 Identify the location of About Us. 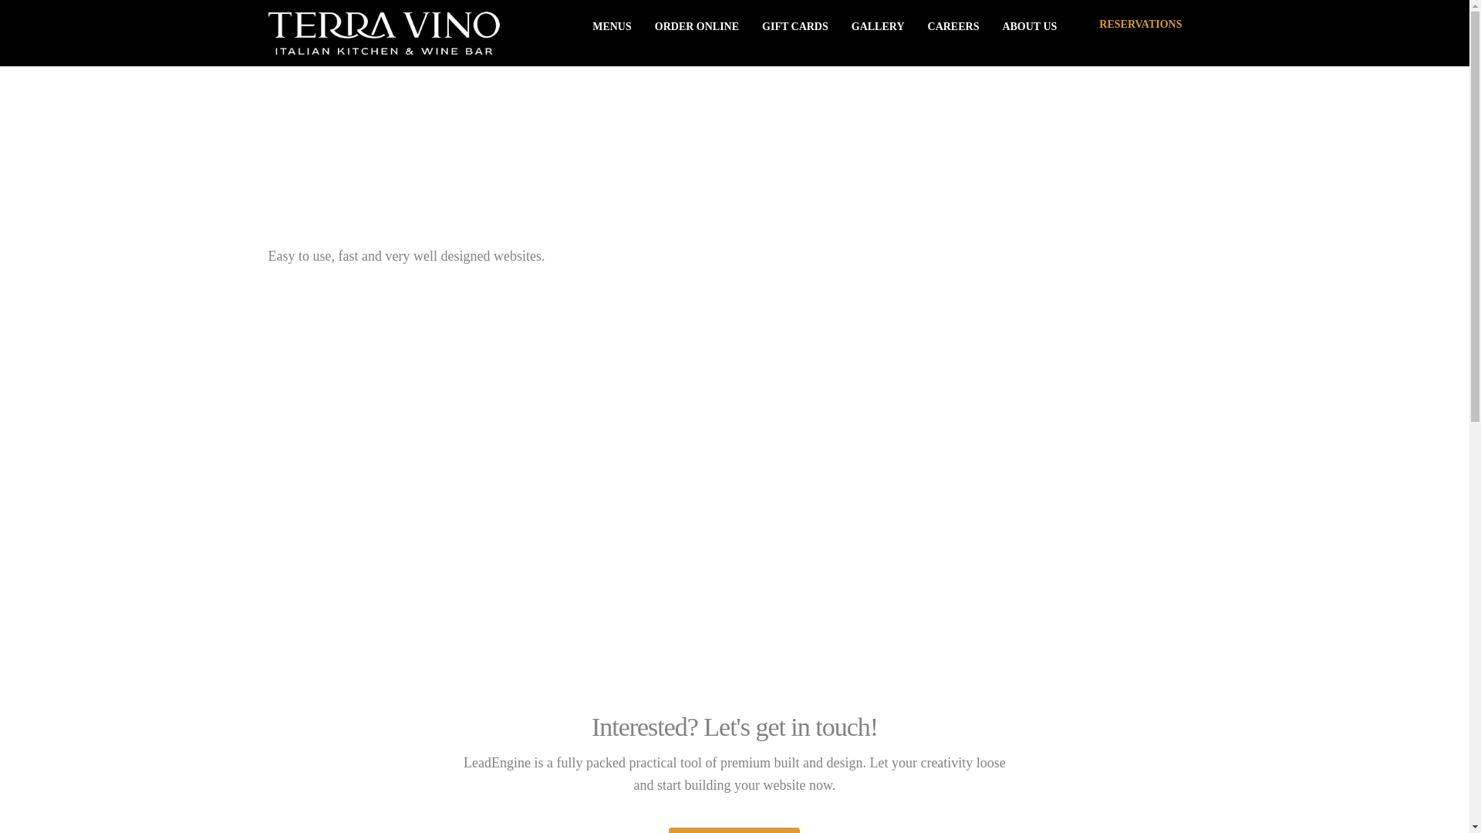
(1029, 26).